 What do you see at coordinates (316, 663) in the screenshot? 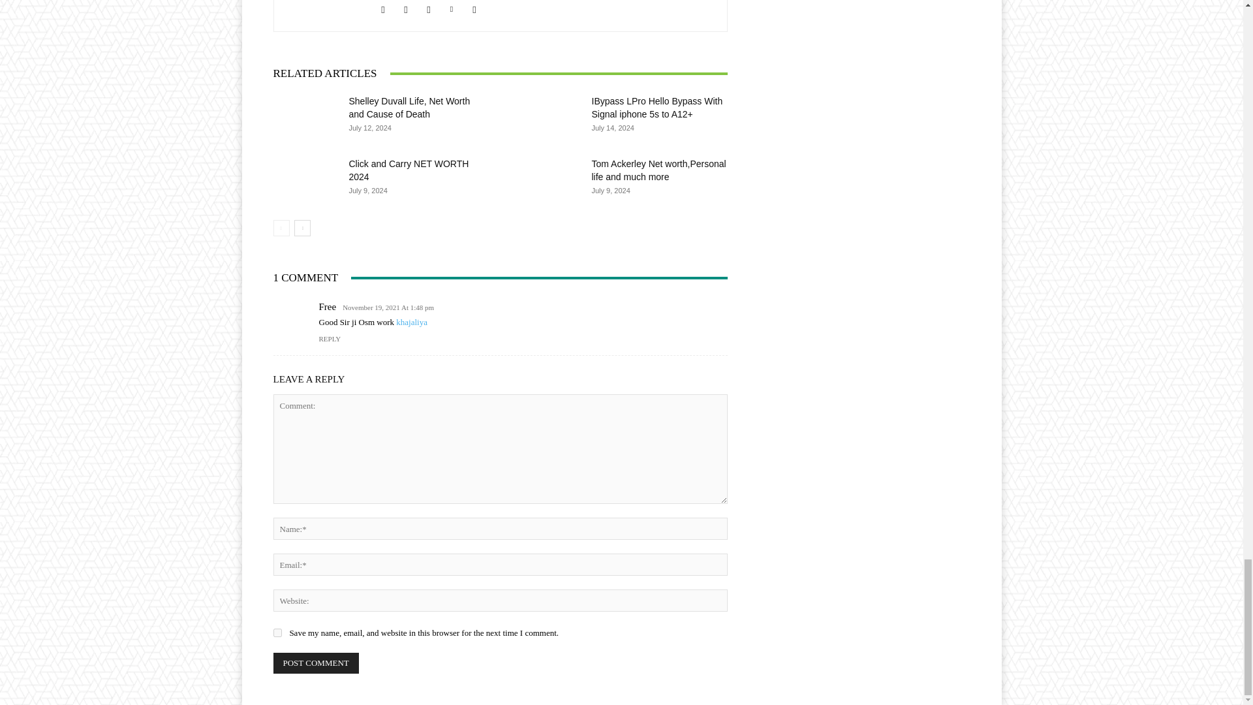
I see `Post Comment` at bounding box center [316, 663].